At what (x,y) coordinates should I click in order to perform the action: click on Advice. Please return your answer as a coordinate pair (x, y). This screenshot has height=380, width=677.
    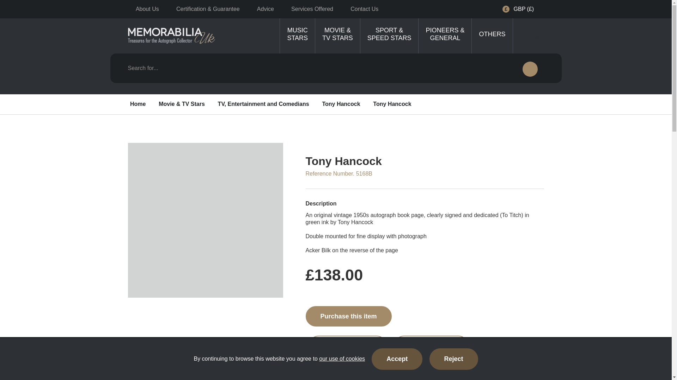
    Looking at the image, I should click on (265, 9).